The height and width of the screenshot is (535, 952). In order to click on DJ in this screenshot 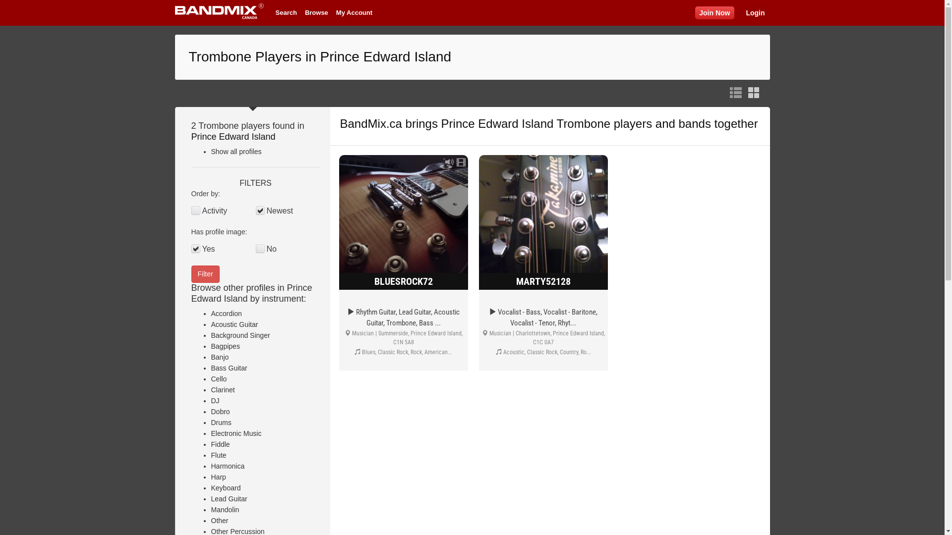, I will do `click(215, 401)`.